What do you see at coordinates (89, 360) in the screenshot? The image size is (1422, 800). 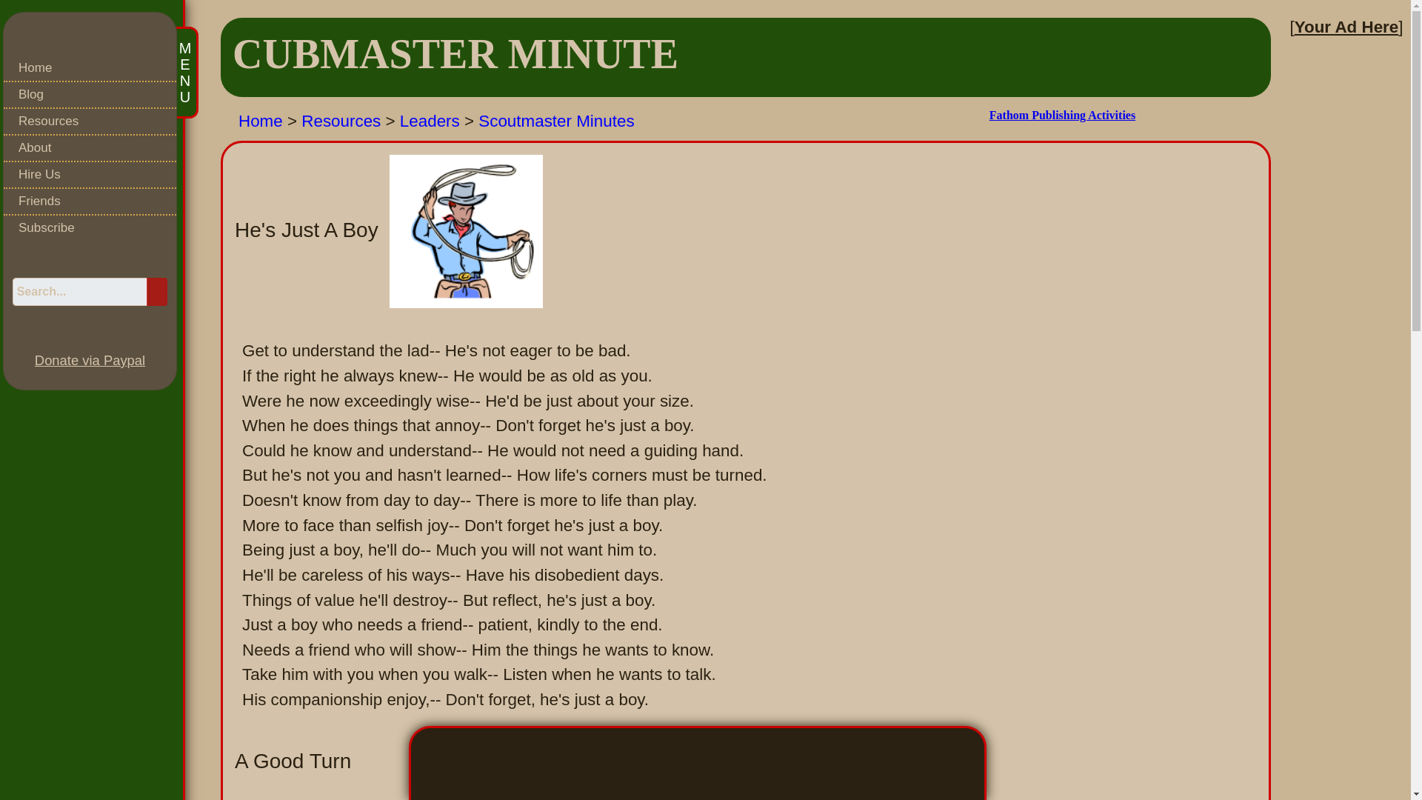 I see `donate via PayPal` at bounding box center [89, 360].